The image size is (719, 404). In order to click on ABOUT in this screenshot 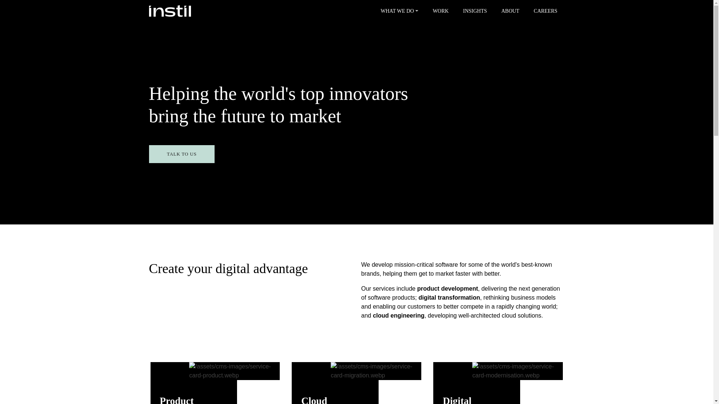, I will do `click(511, 11)`.